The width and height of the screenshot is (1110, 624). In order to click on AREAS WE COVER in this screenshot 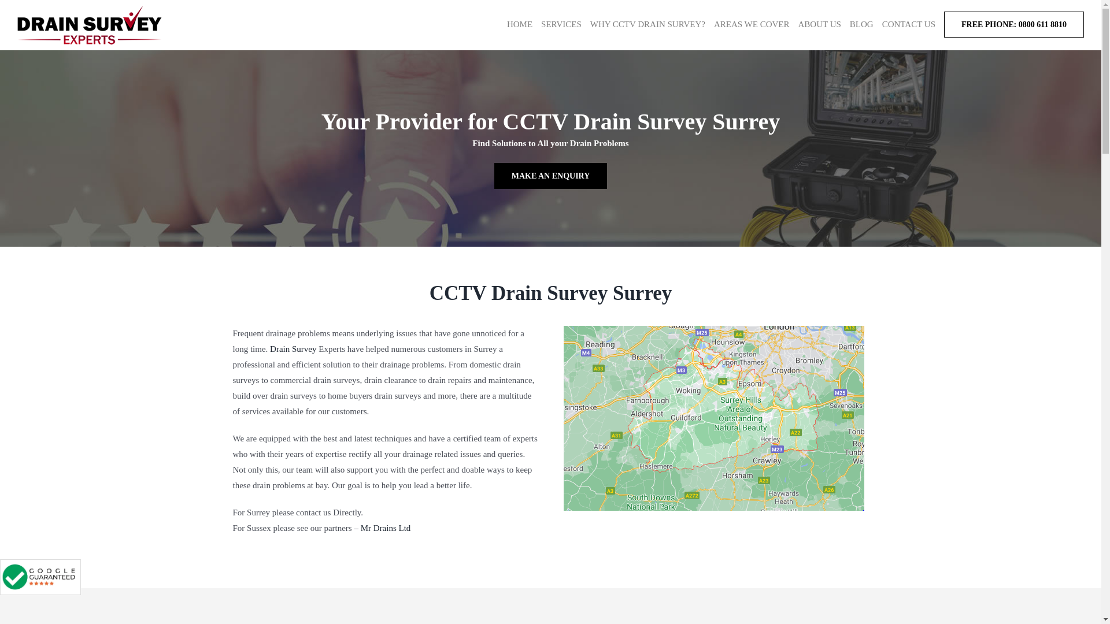, I will do `click(752, 24)`.